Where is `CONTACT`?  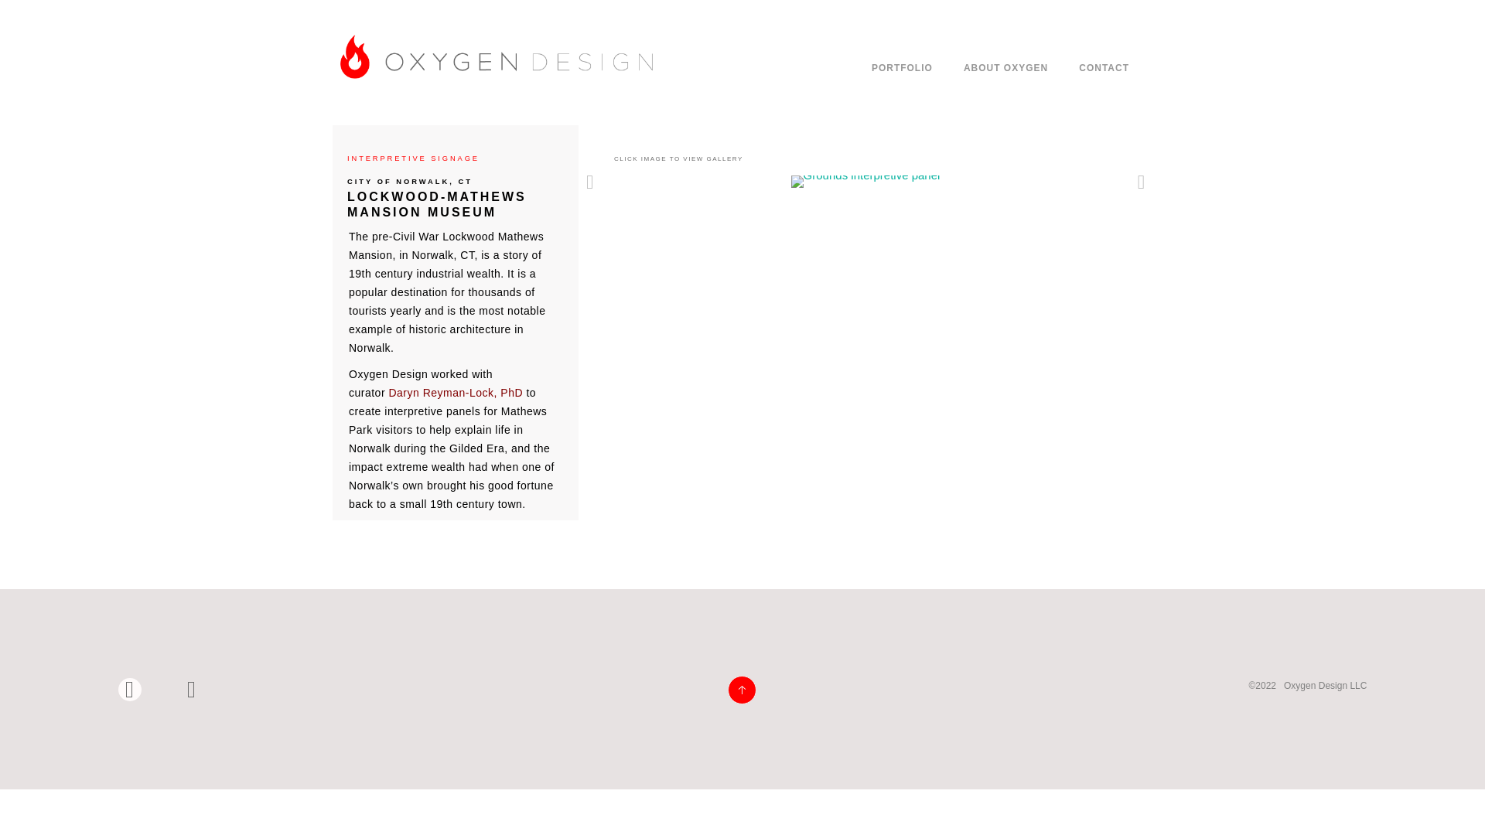 CONTACT is located at coordinates (1104, 68).